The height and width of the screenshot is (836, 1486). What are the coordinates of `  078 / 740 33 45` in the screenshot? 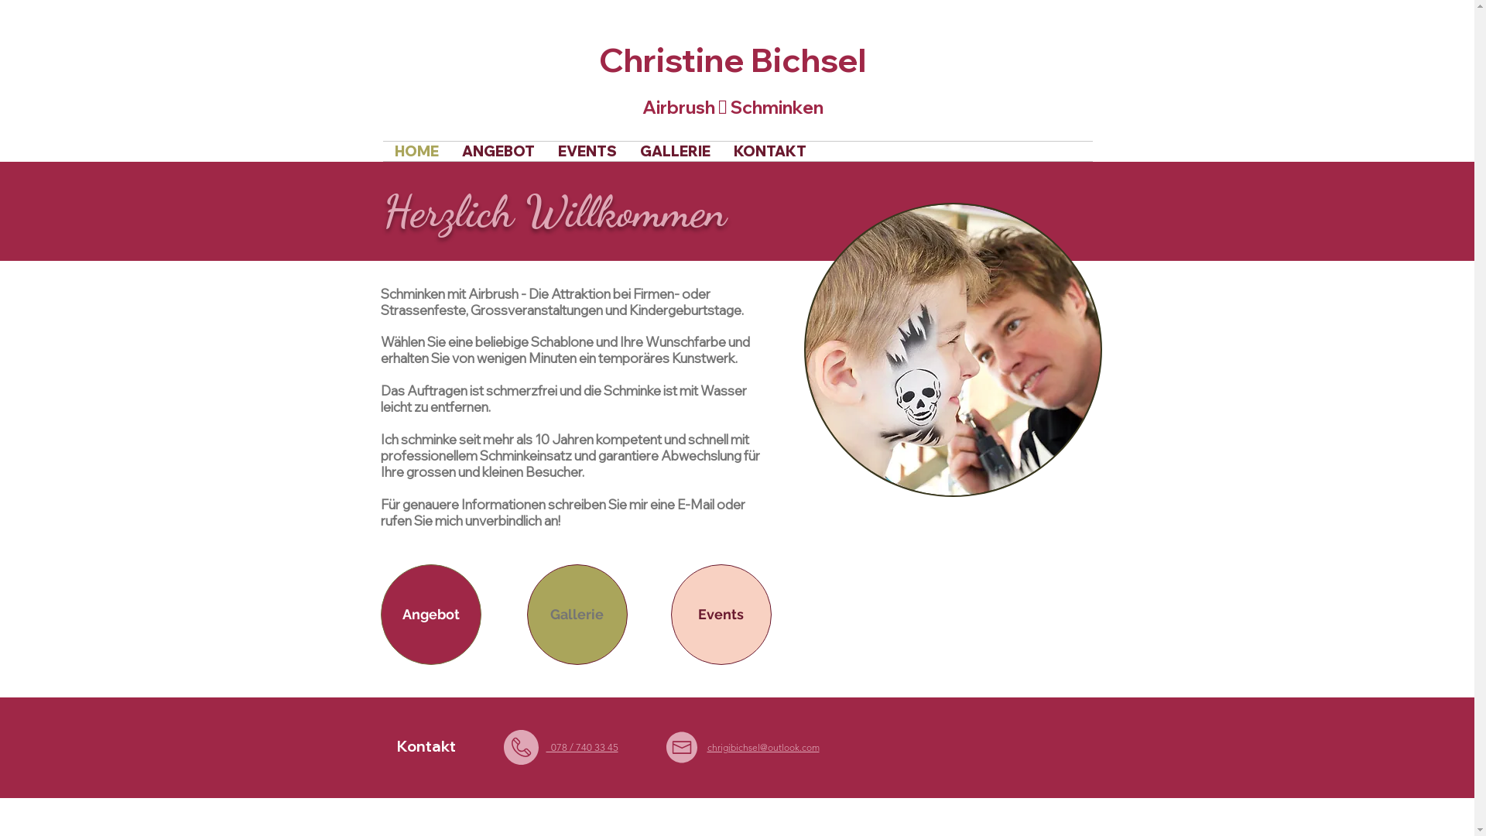 It's located at (582, 748).